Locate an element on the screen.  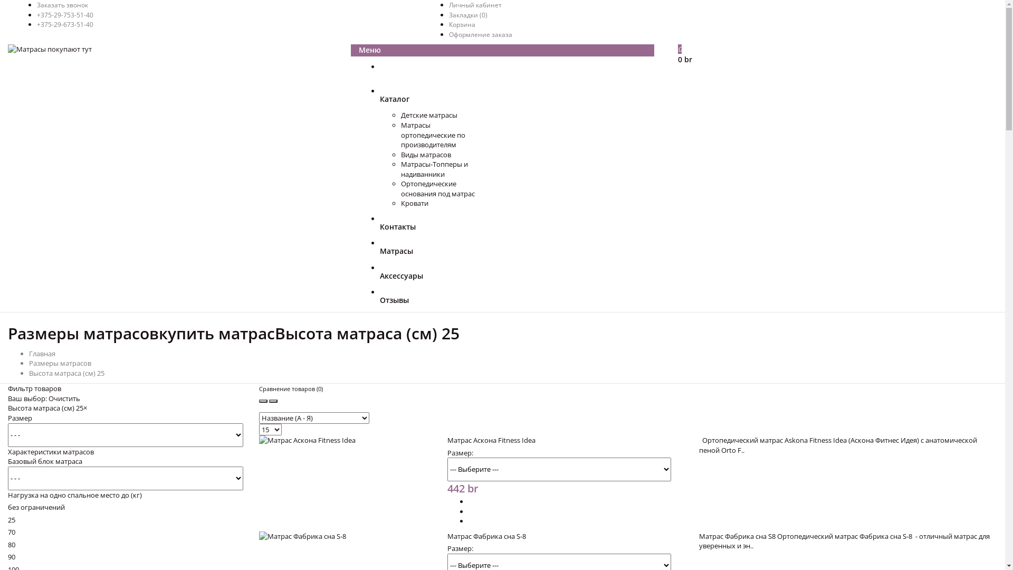
+375-29-753-51-40 is located at coordinates (65, 15).